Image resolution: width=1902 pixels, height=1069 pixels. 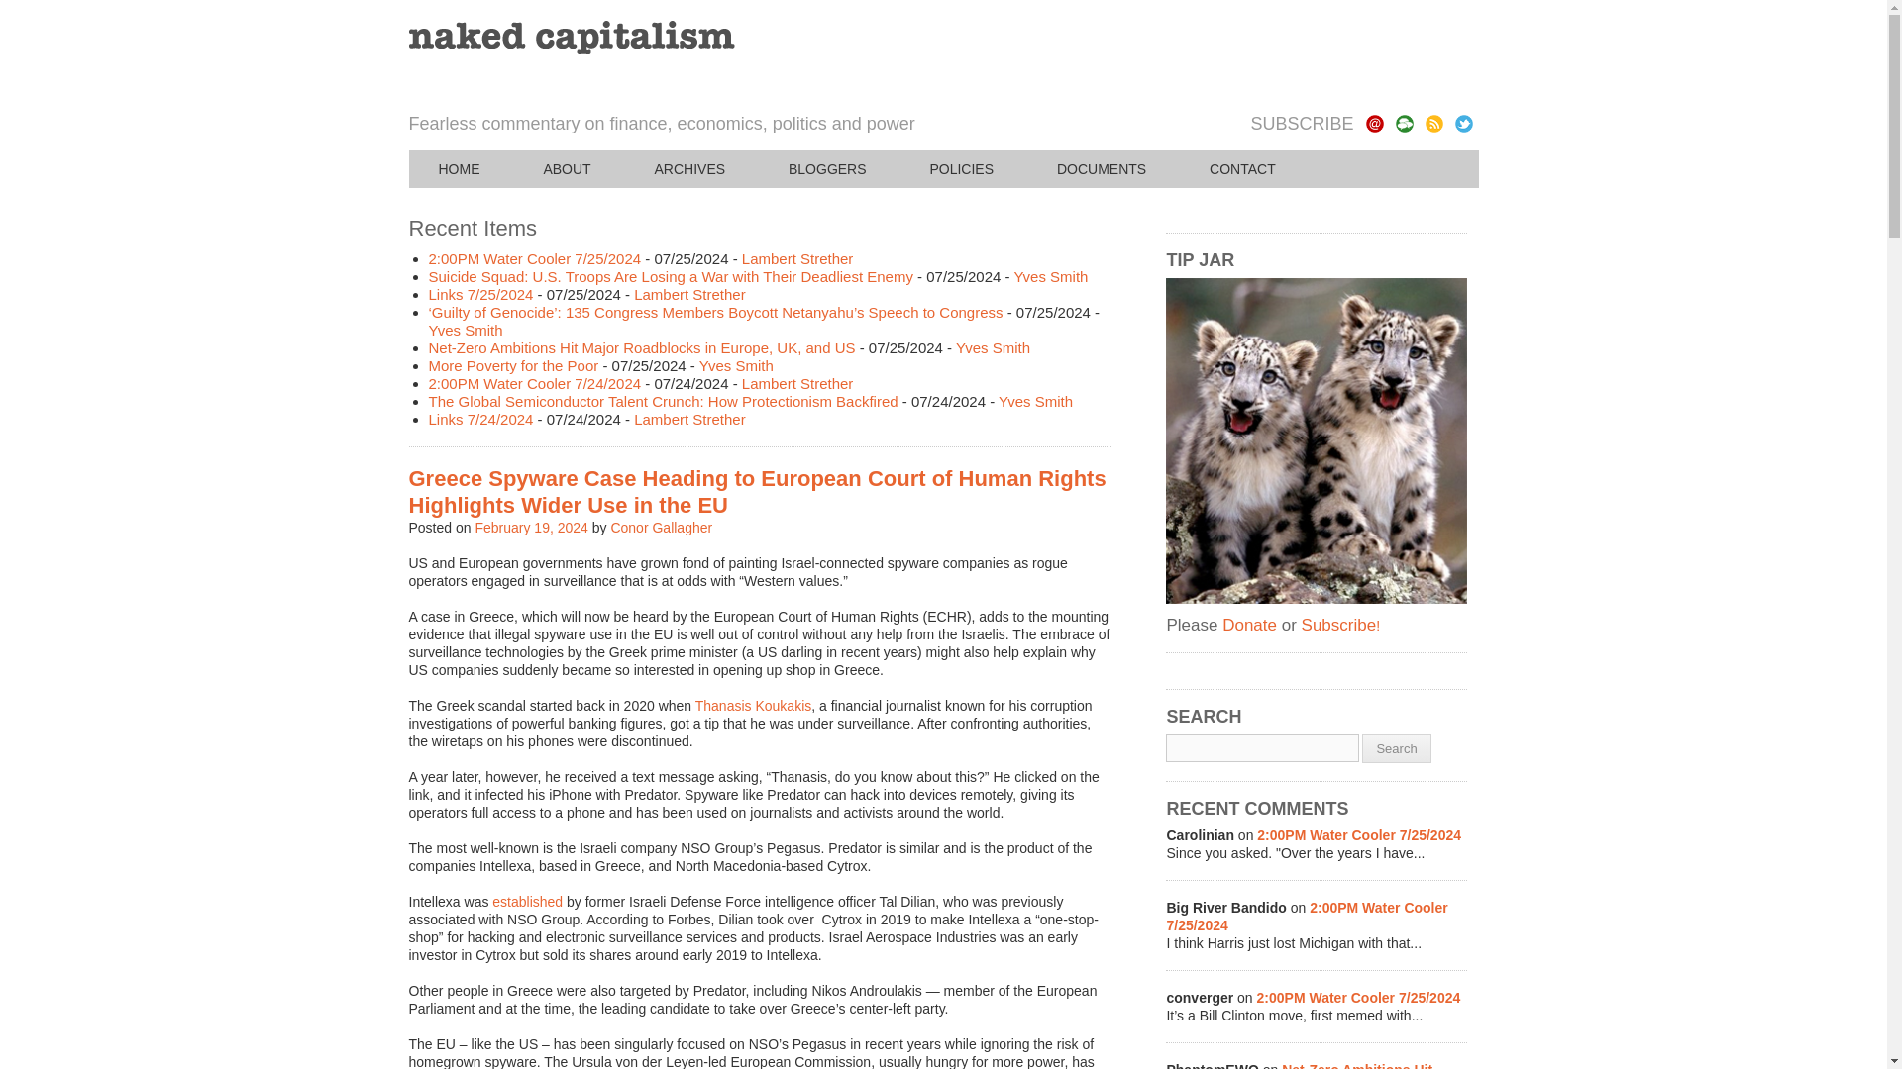 What do you see at coordinates (1242, 169) in the screenshot?
I see `CONTACT` at bounding box center [1242, 169].